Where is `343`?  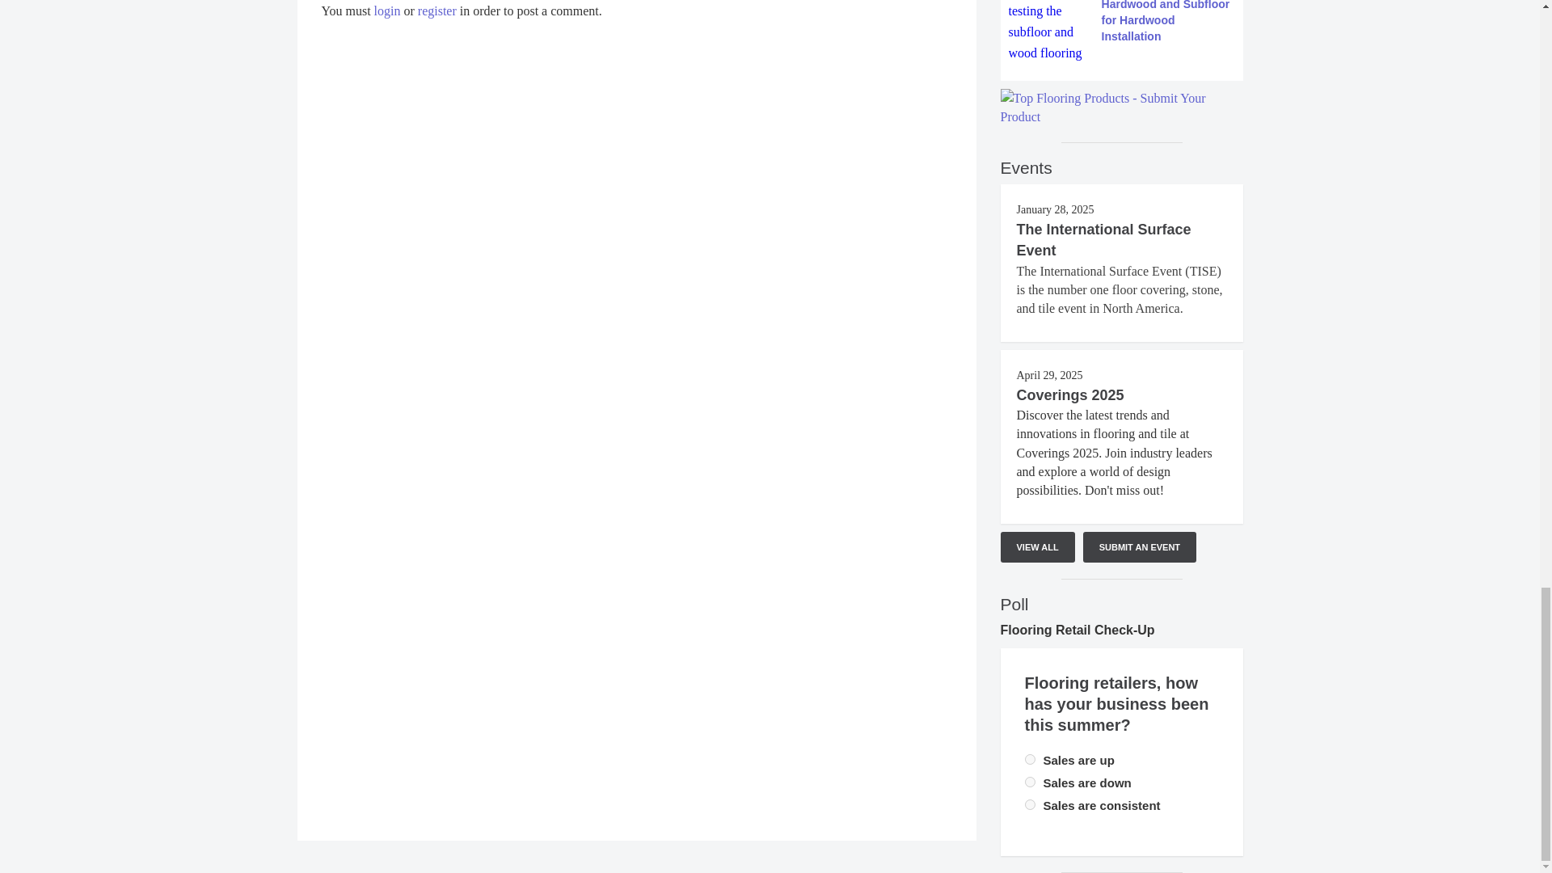 343 is located at coordinates (1030, 805).